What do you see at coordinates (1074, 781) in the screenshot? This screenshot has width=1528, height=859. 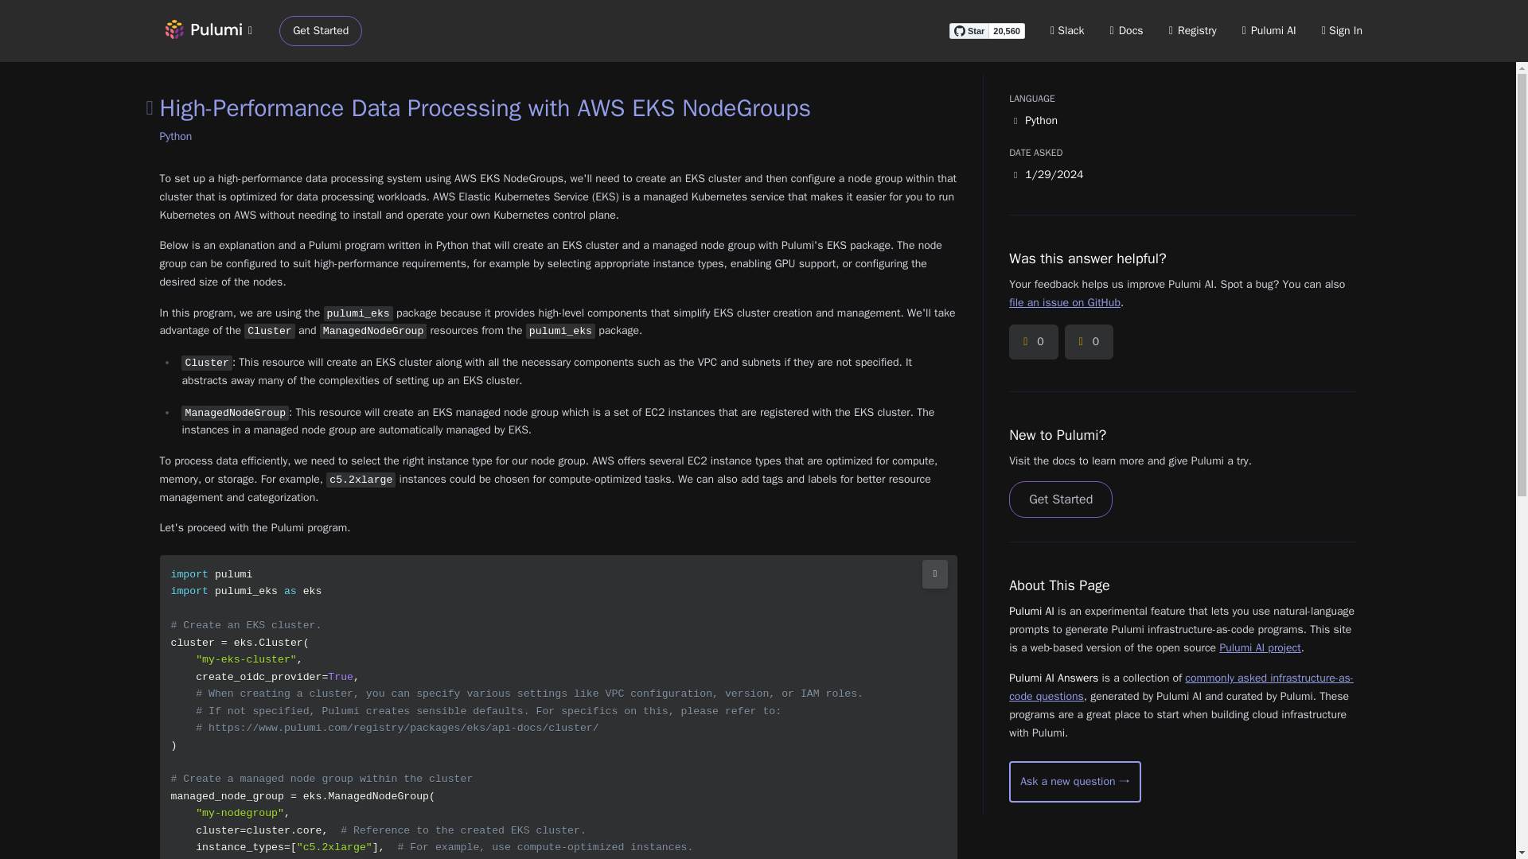 I see `Start a new conversation with Pulumi AI` at bounding box center [1074, 781].